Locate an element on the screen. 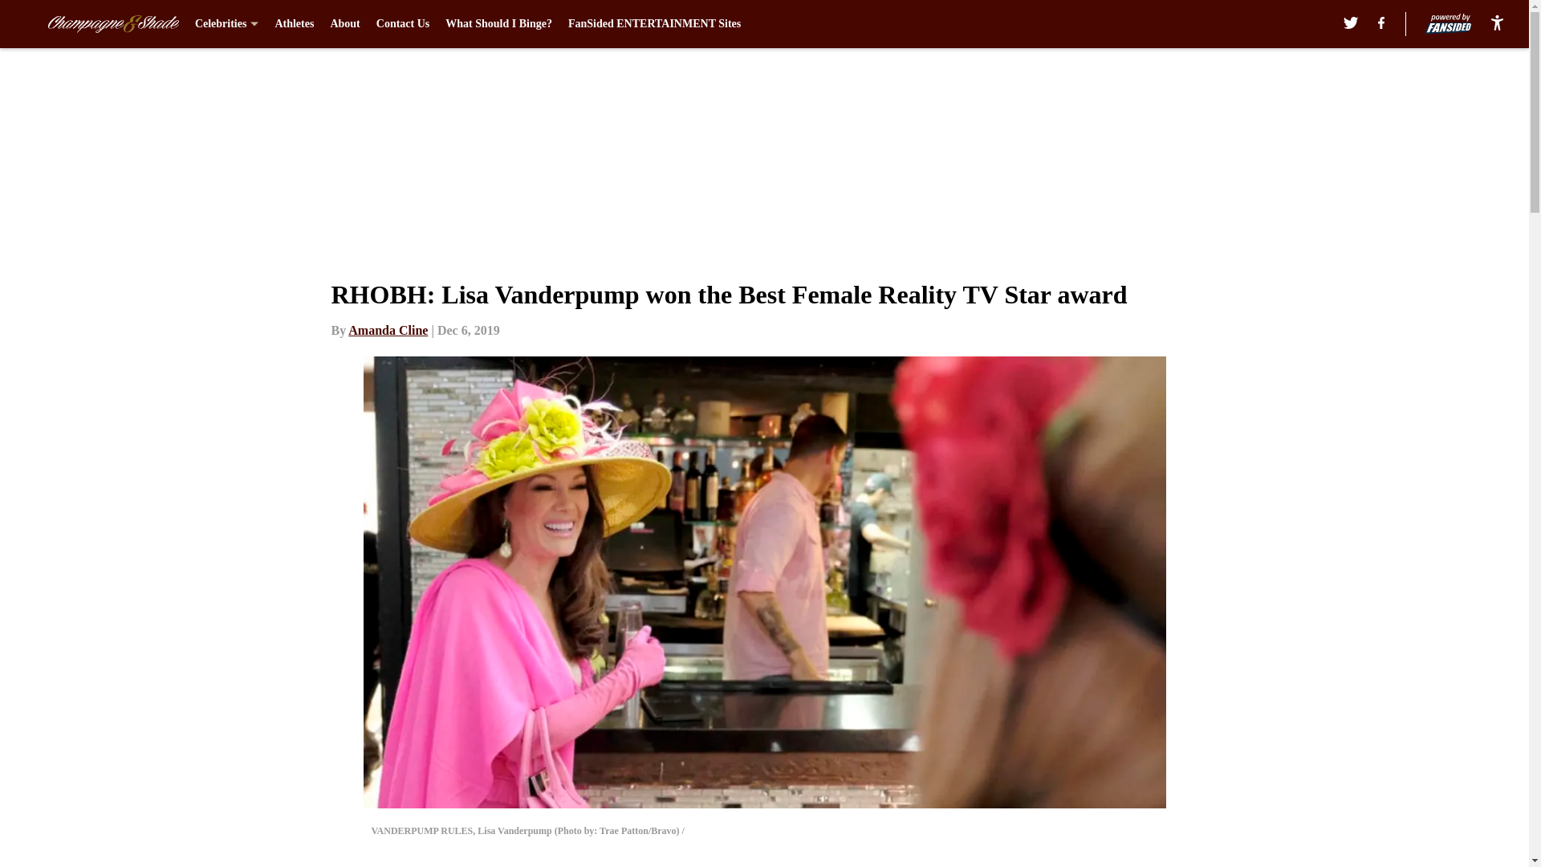  Athletes is located at coordinates (294, 24).